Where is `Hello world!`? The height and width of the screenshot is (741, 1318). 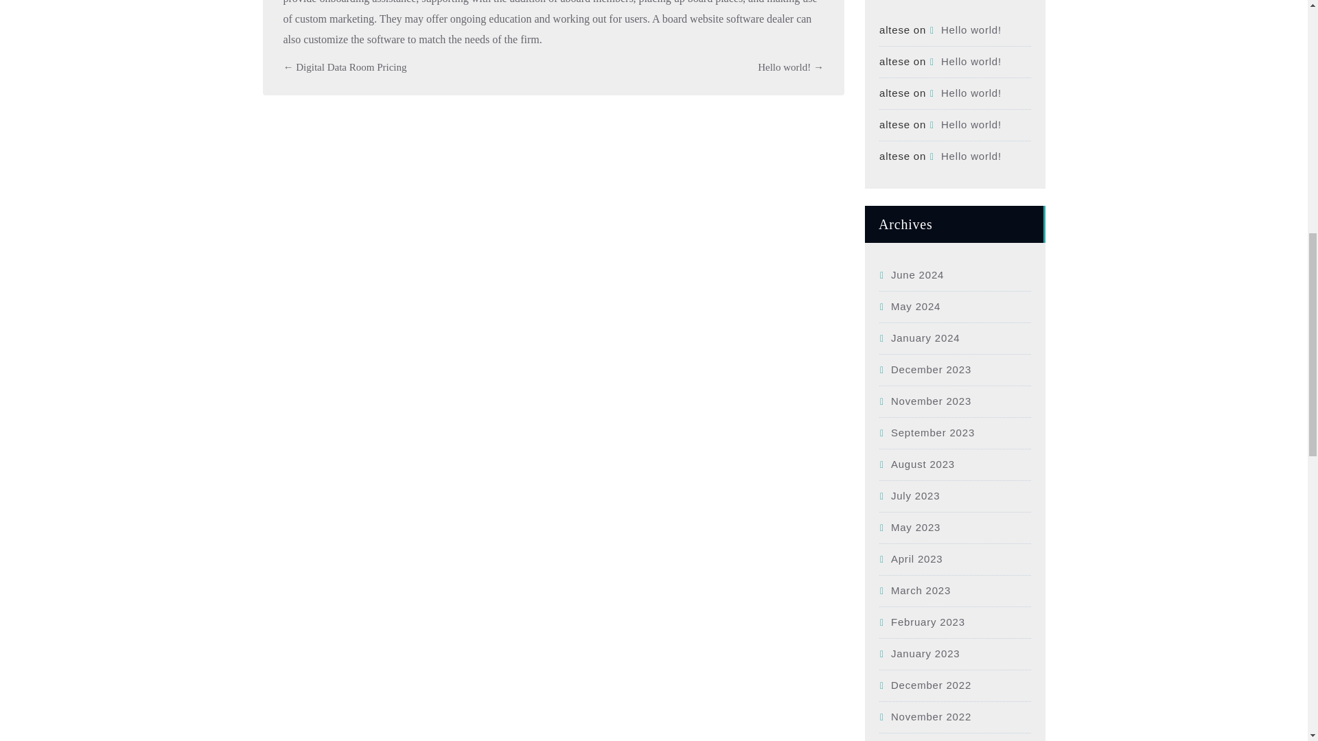
Hello world! is located at coordinates (965, 93).